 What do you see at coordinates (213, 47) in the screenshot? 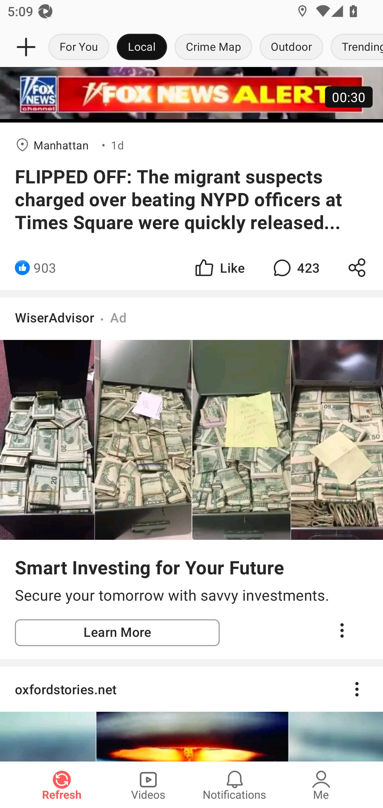
I see `Crime Map` at bounding box center [213, 47].